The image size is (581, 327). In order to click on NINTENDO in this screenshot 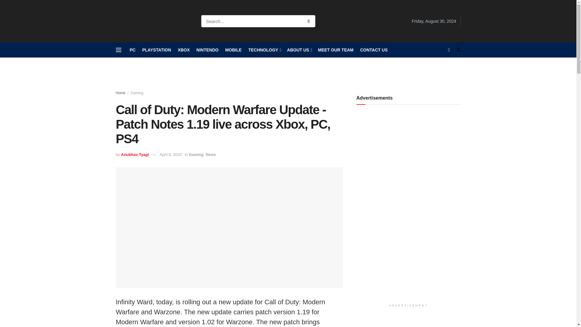, I will do `click(207, 50)`.